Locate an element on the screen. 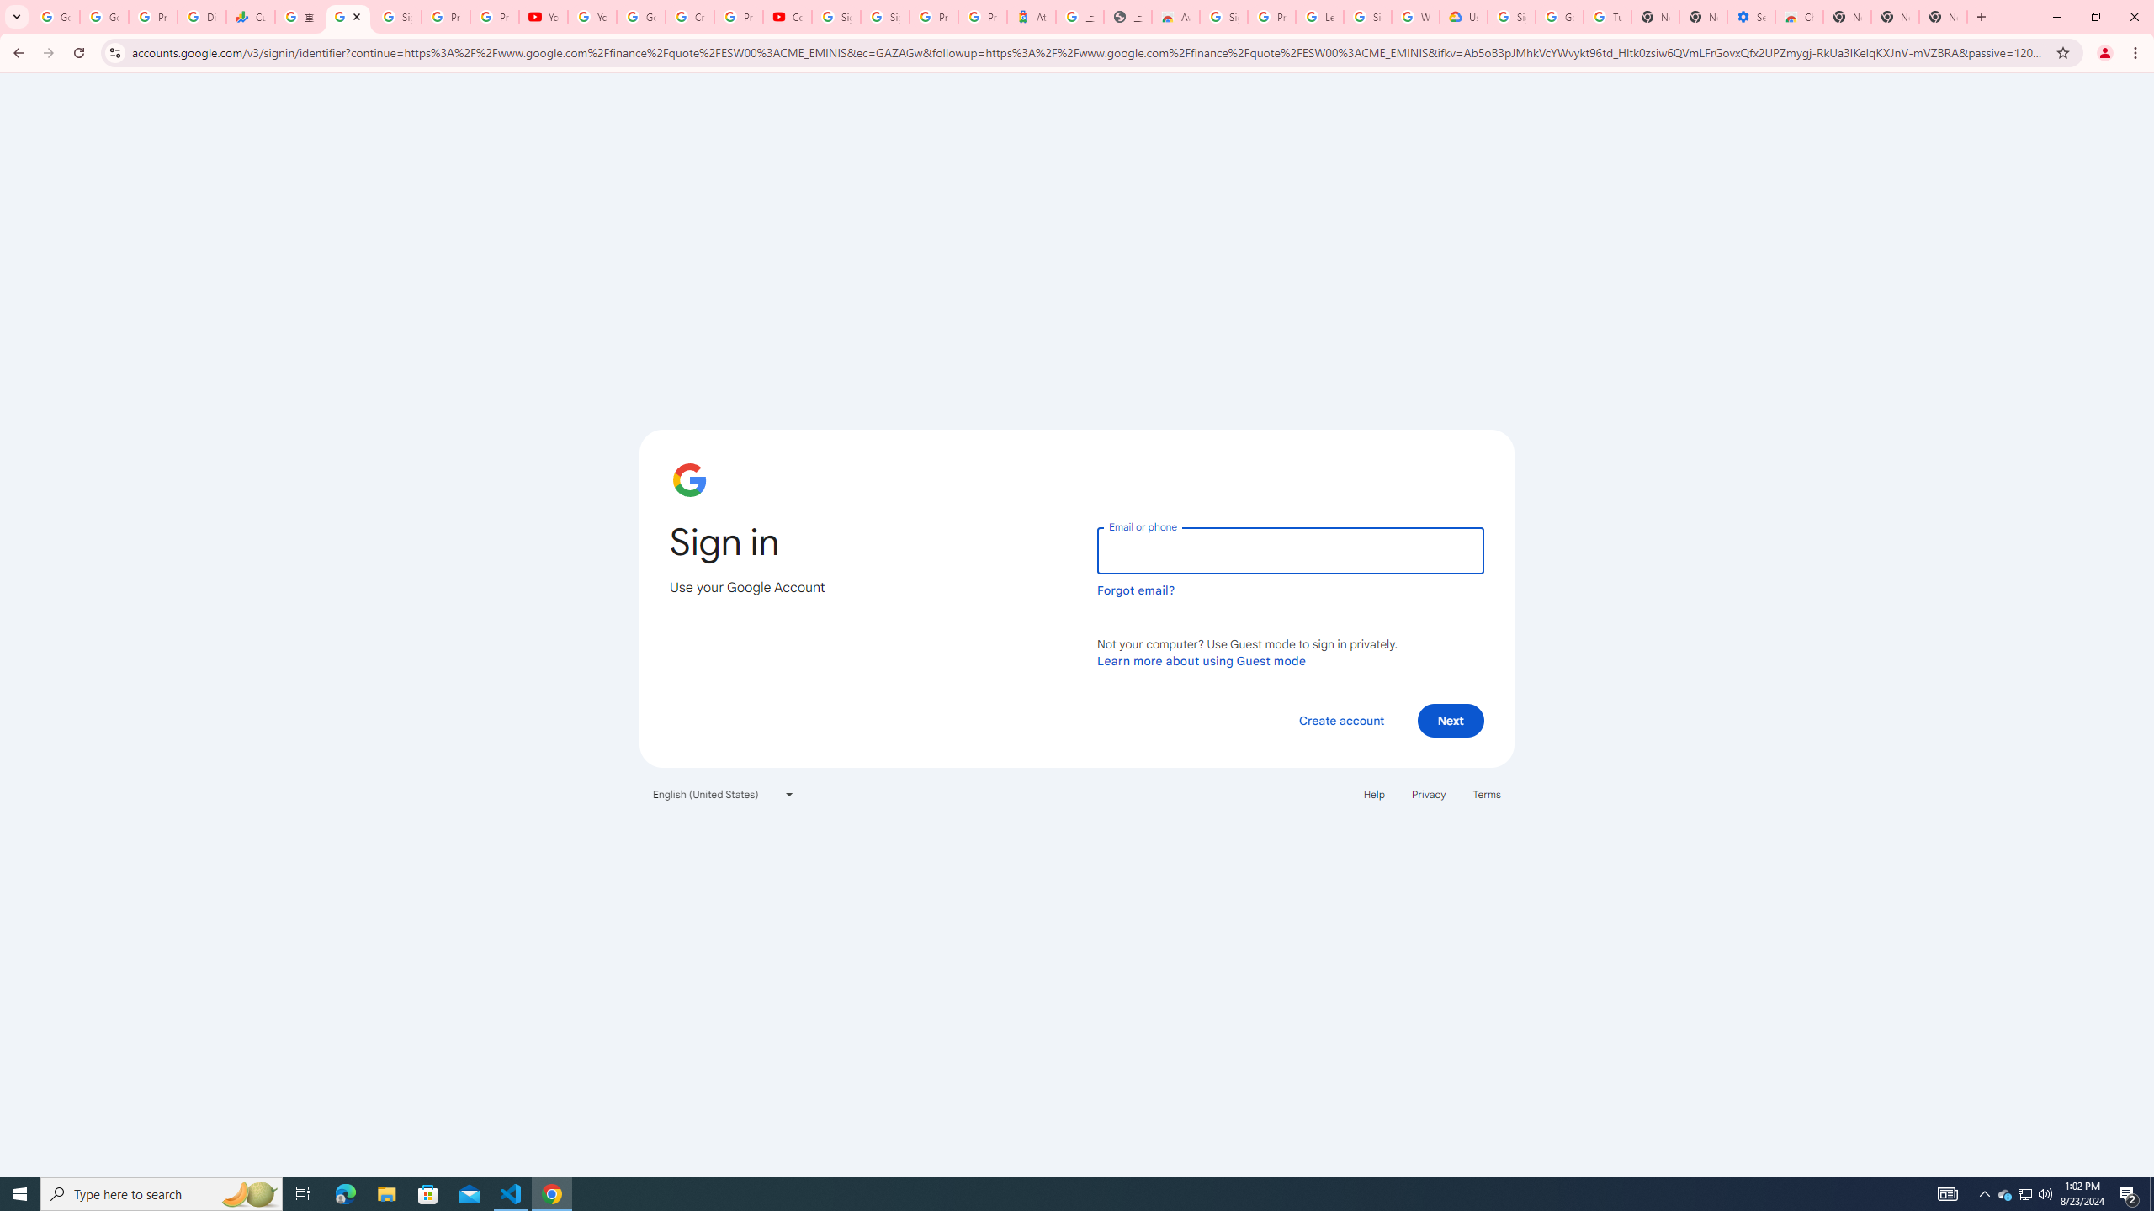 This screenshot has width=2154, height=1211. Chrome Web Store - Accessibility extensions is located at coordinates (1799, 17).